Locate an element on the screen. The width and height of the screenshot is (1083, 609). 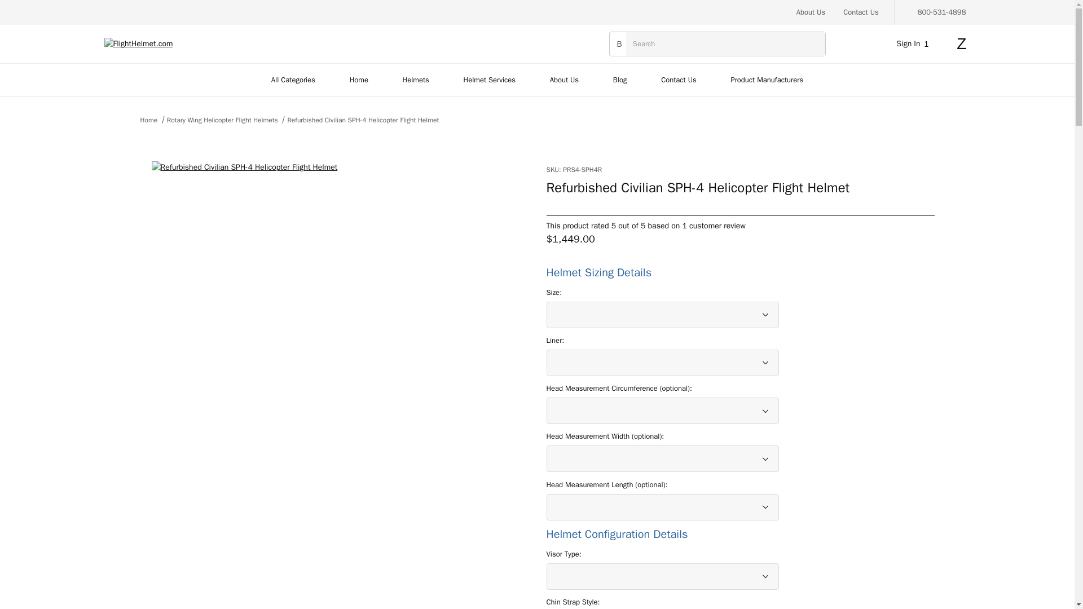
About Us is located at coordinates (811, 12).